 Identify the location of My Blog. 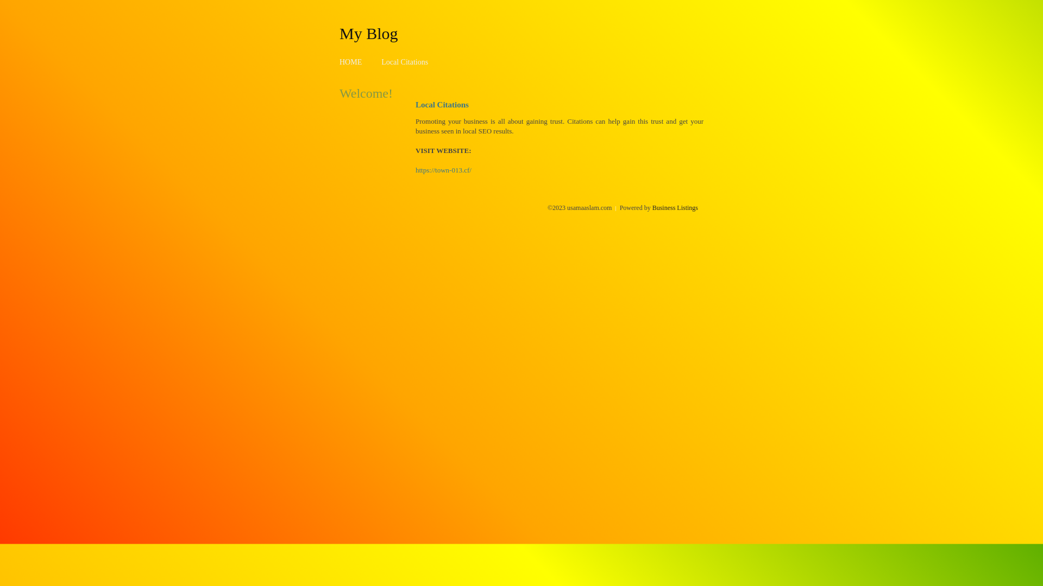
(369, 33).